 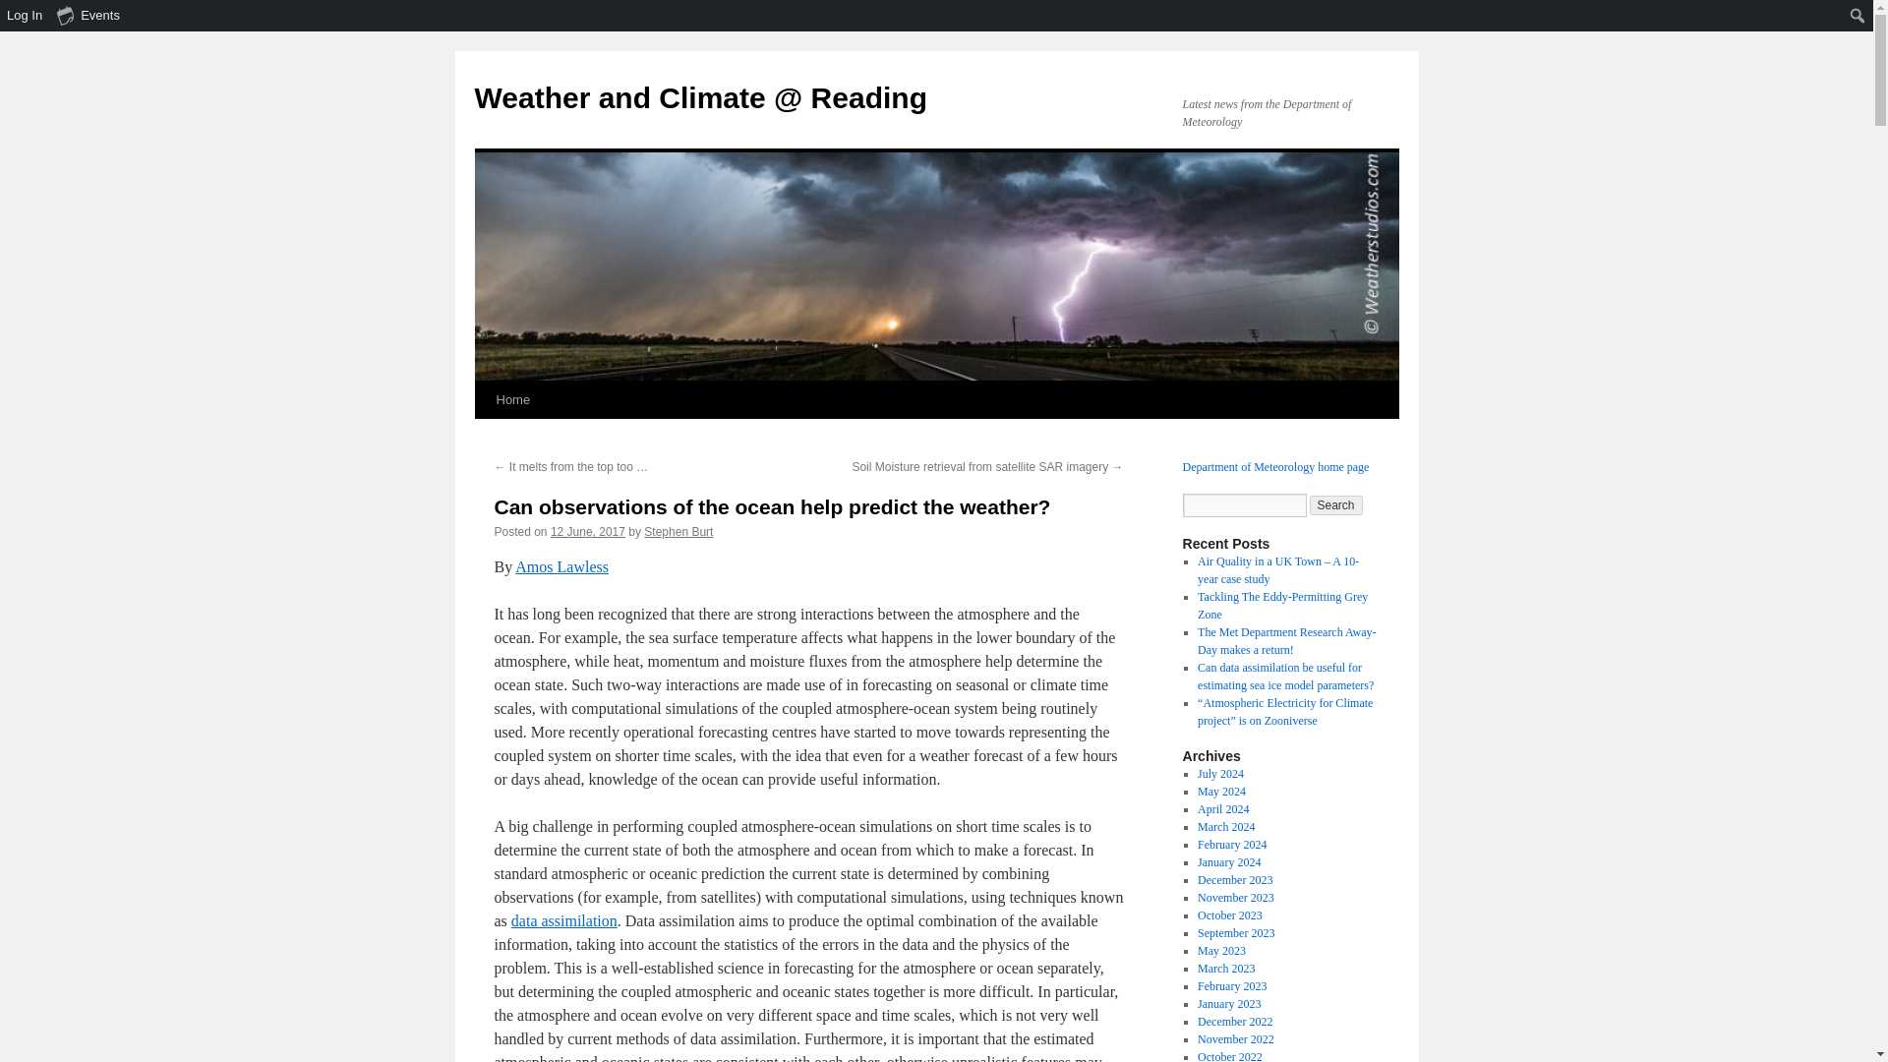 I want to click on 12 June, 2017, so click(x=588, y=531).